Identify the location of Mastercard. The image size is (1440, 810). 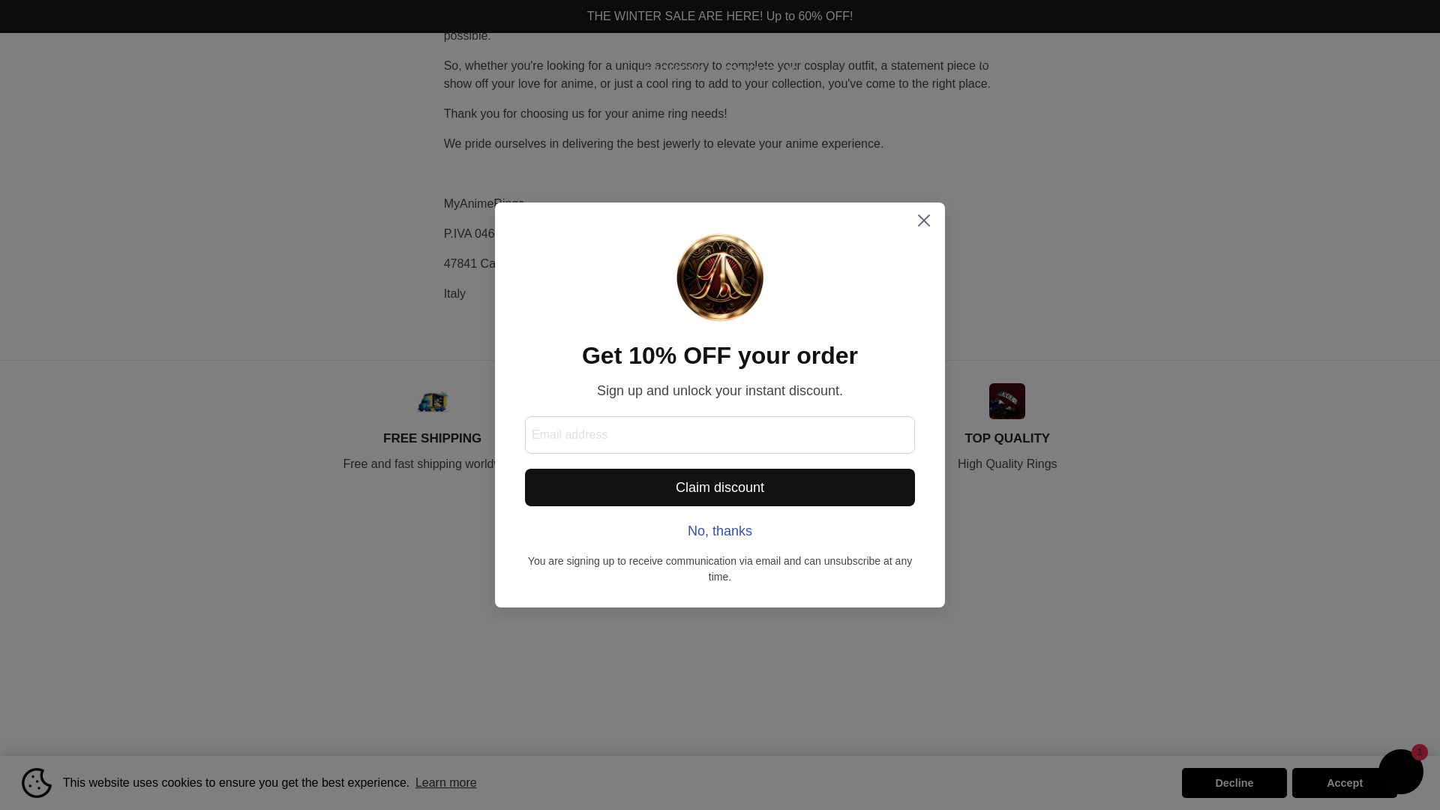
(1020, 780).